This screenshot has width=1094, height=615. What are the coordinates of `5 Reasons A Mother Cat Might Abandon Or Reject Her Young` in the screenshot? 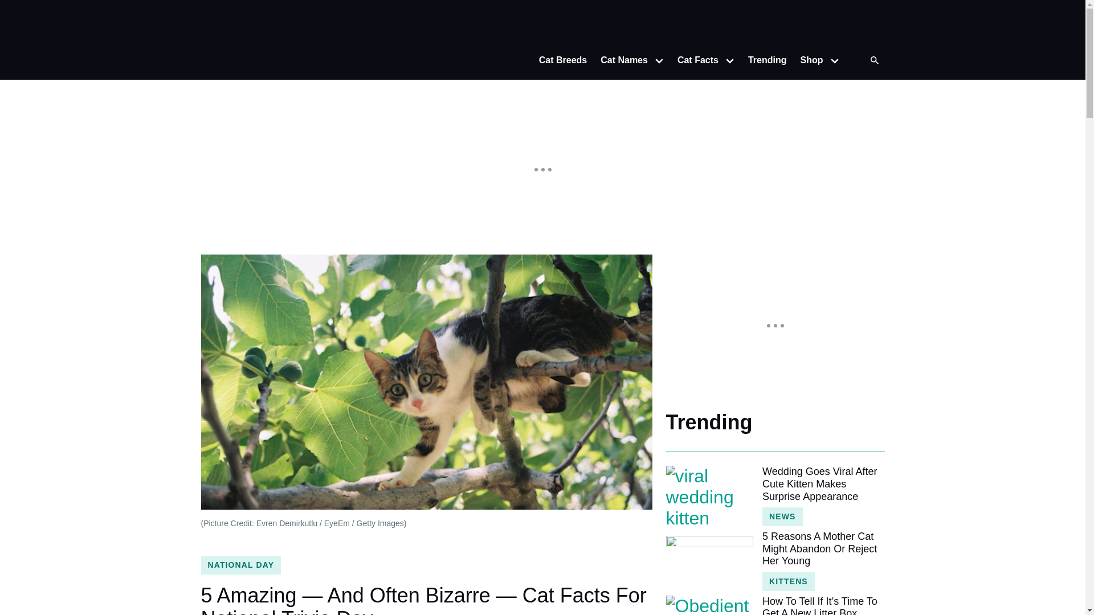 It's located at (823, 549).